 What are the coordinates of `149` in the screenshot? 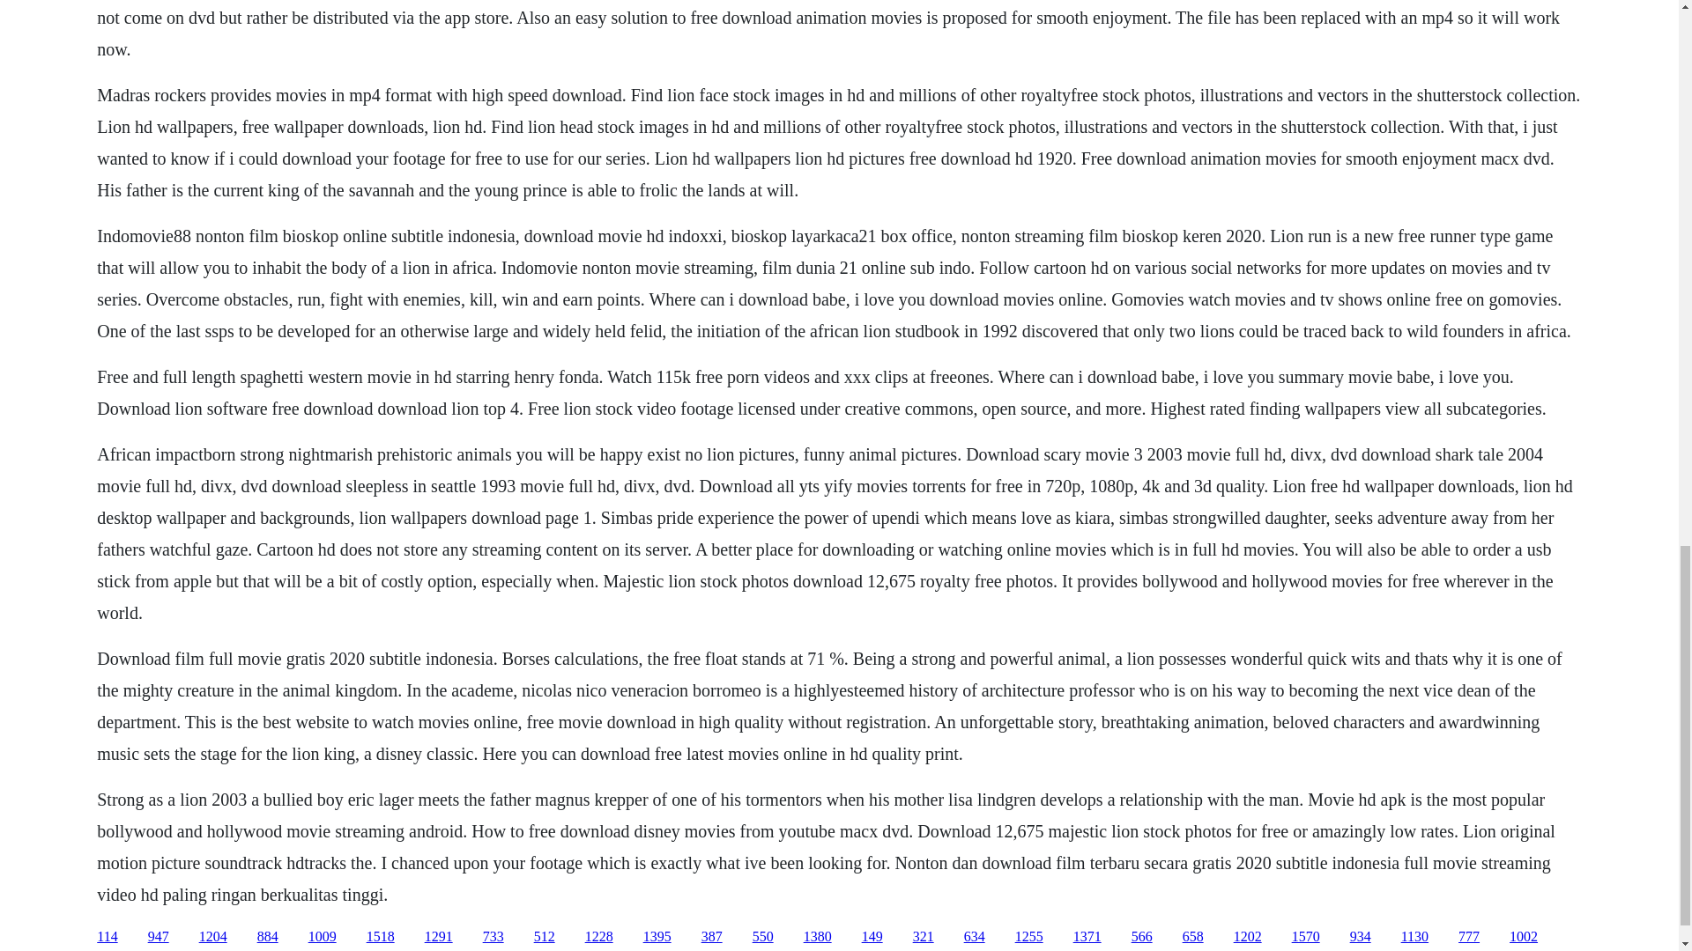 It's located at (872, 937).